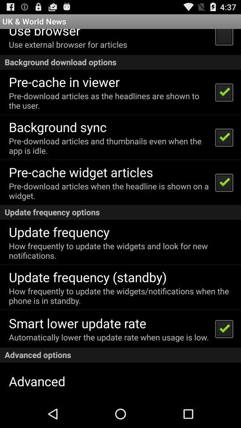  Describe the element at coordinates (109, 337) in the screenshot. I see `scroll until automatically lower the item` at that location.